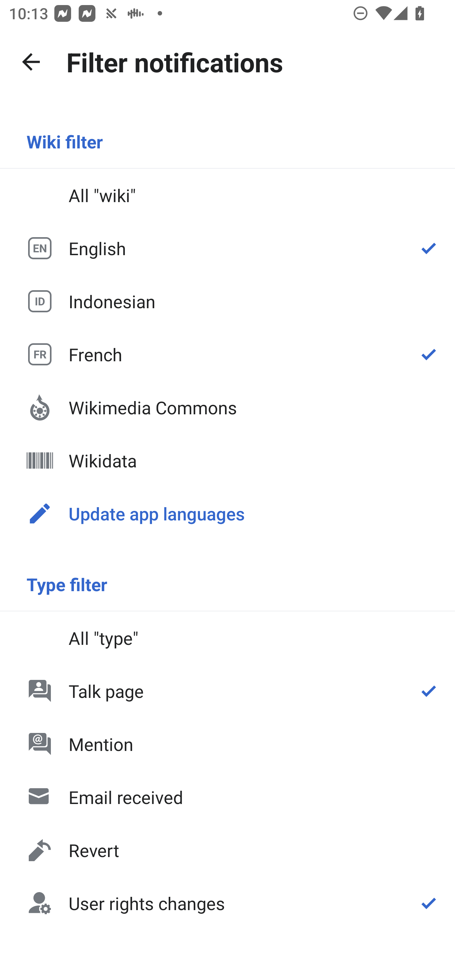 This screenshot has width=455, height=960. I want to click on Mention, so click(227, 744).